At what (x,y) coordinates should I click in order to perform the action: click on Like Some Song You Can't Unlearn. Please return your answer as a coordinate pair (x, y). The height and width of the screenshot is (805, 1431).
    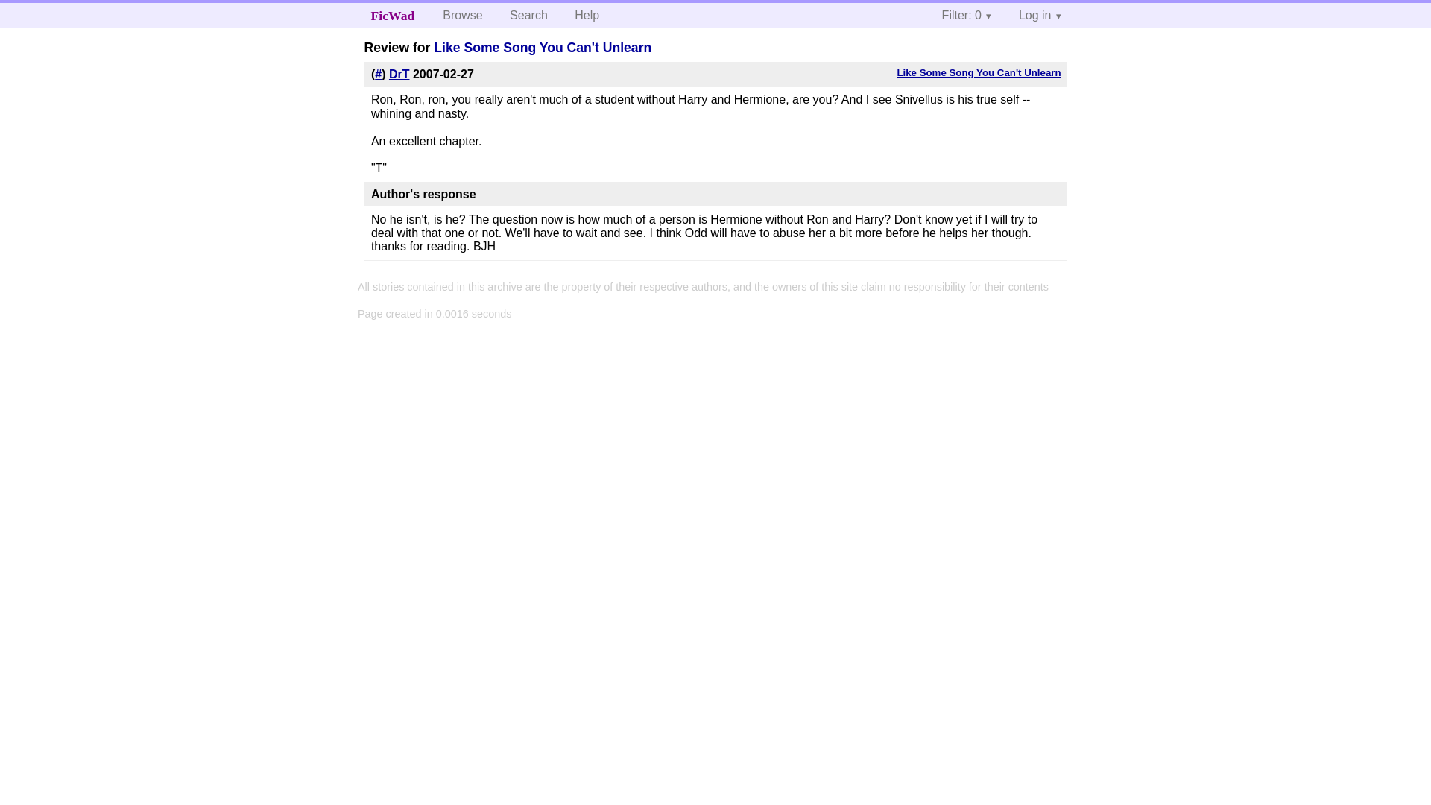
    Looking at the image, I should click on (978, 72).